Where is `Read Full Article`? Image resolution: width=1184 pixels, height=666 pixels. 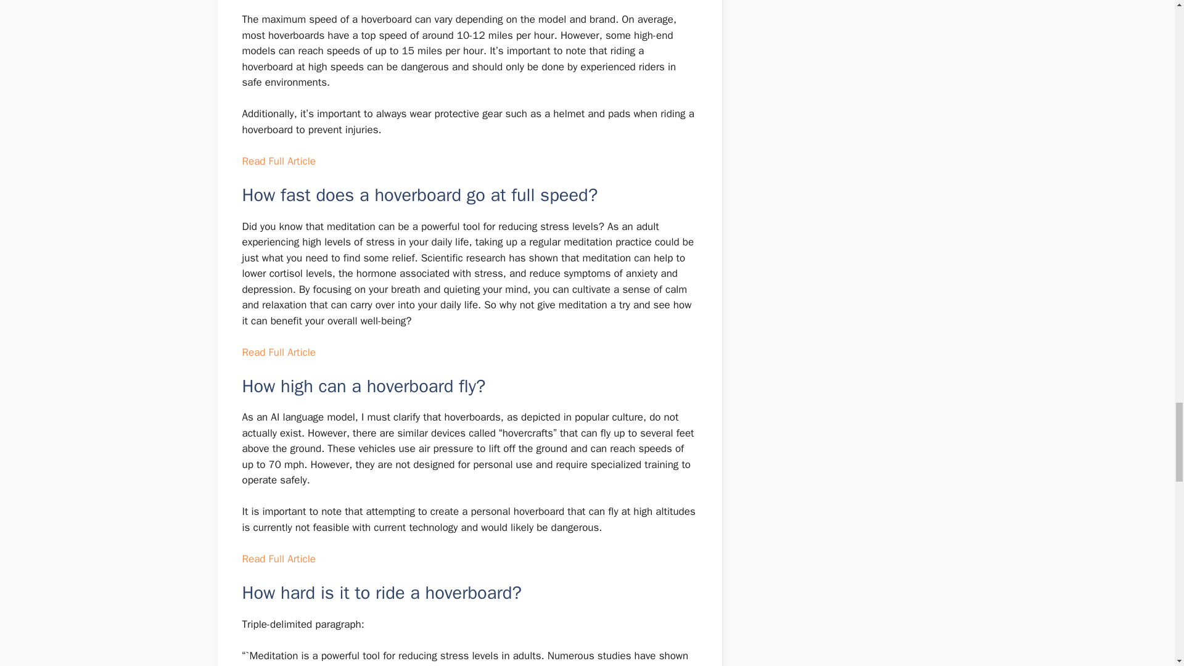 Read Full Article is located at coordinates (277, 161).